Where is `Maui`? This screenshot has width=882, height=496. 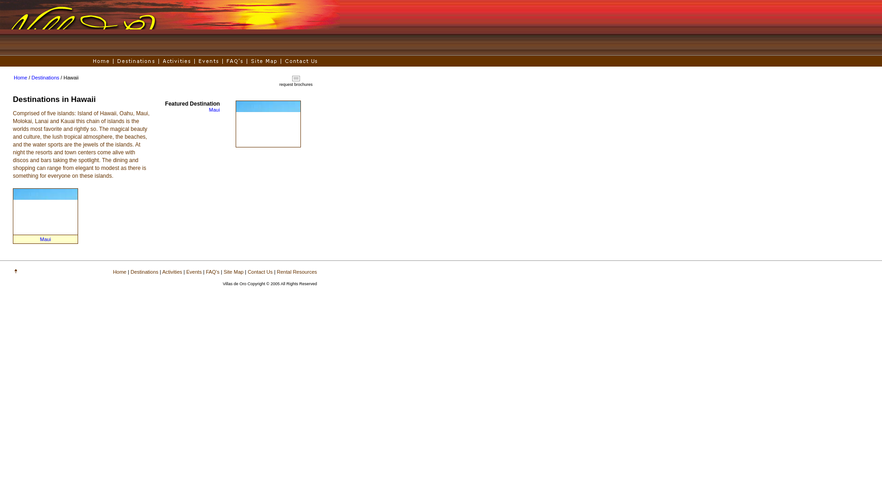
Maui is located at coordinates (214, 110).